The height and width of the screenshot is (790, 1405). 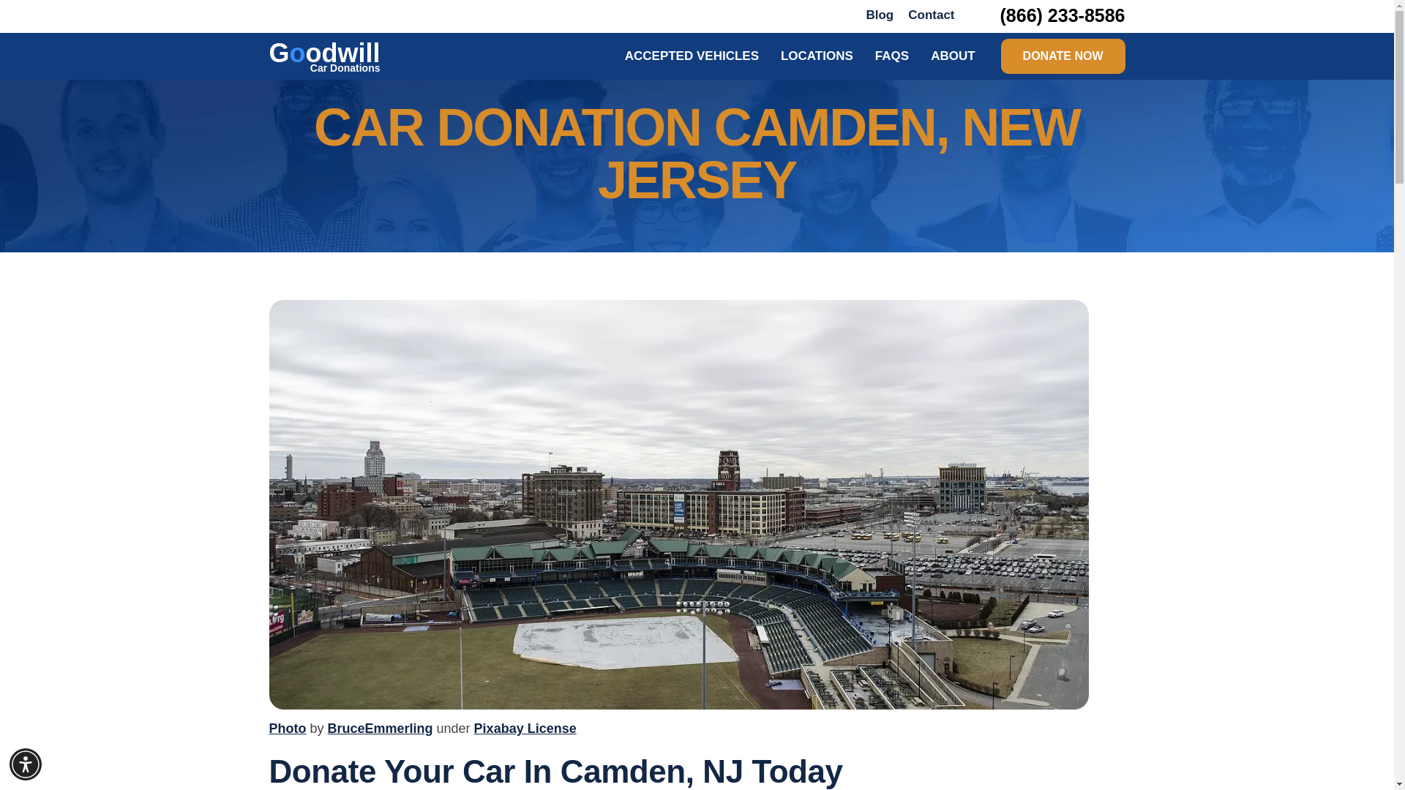 I want to click on Blog, so click(x=525, y=729).